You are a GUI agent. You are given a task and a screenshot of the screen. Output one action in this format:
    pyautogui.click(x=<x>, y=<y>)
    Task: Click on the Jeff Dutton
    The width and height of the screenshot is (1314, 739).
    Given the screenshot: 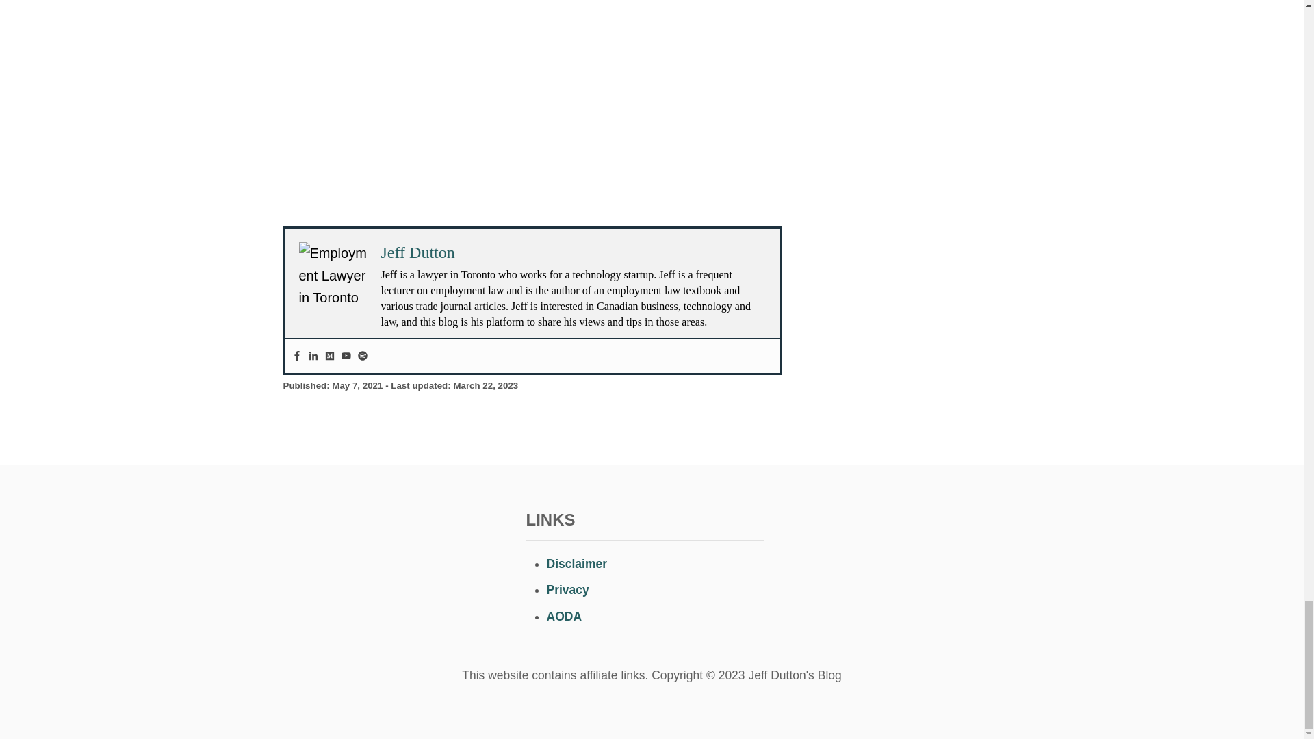 What is the action you would take?
    pyautogui.click(x=417, y=252)
    